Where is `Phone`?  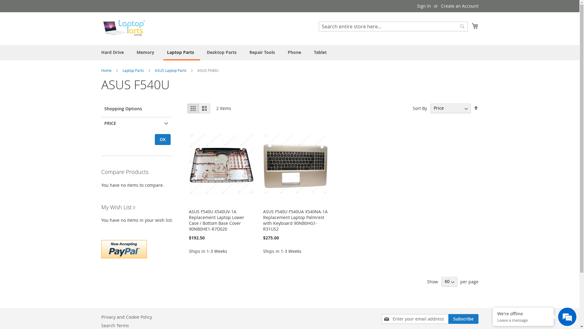
Phone is located at coordinates (296, 52).